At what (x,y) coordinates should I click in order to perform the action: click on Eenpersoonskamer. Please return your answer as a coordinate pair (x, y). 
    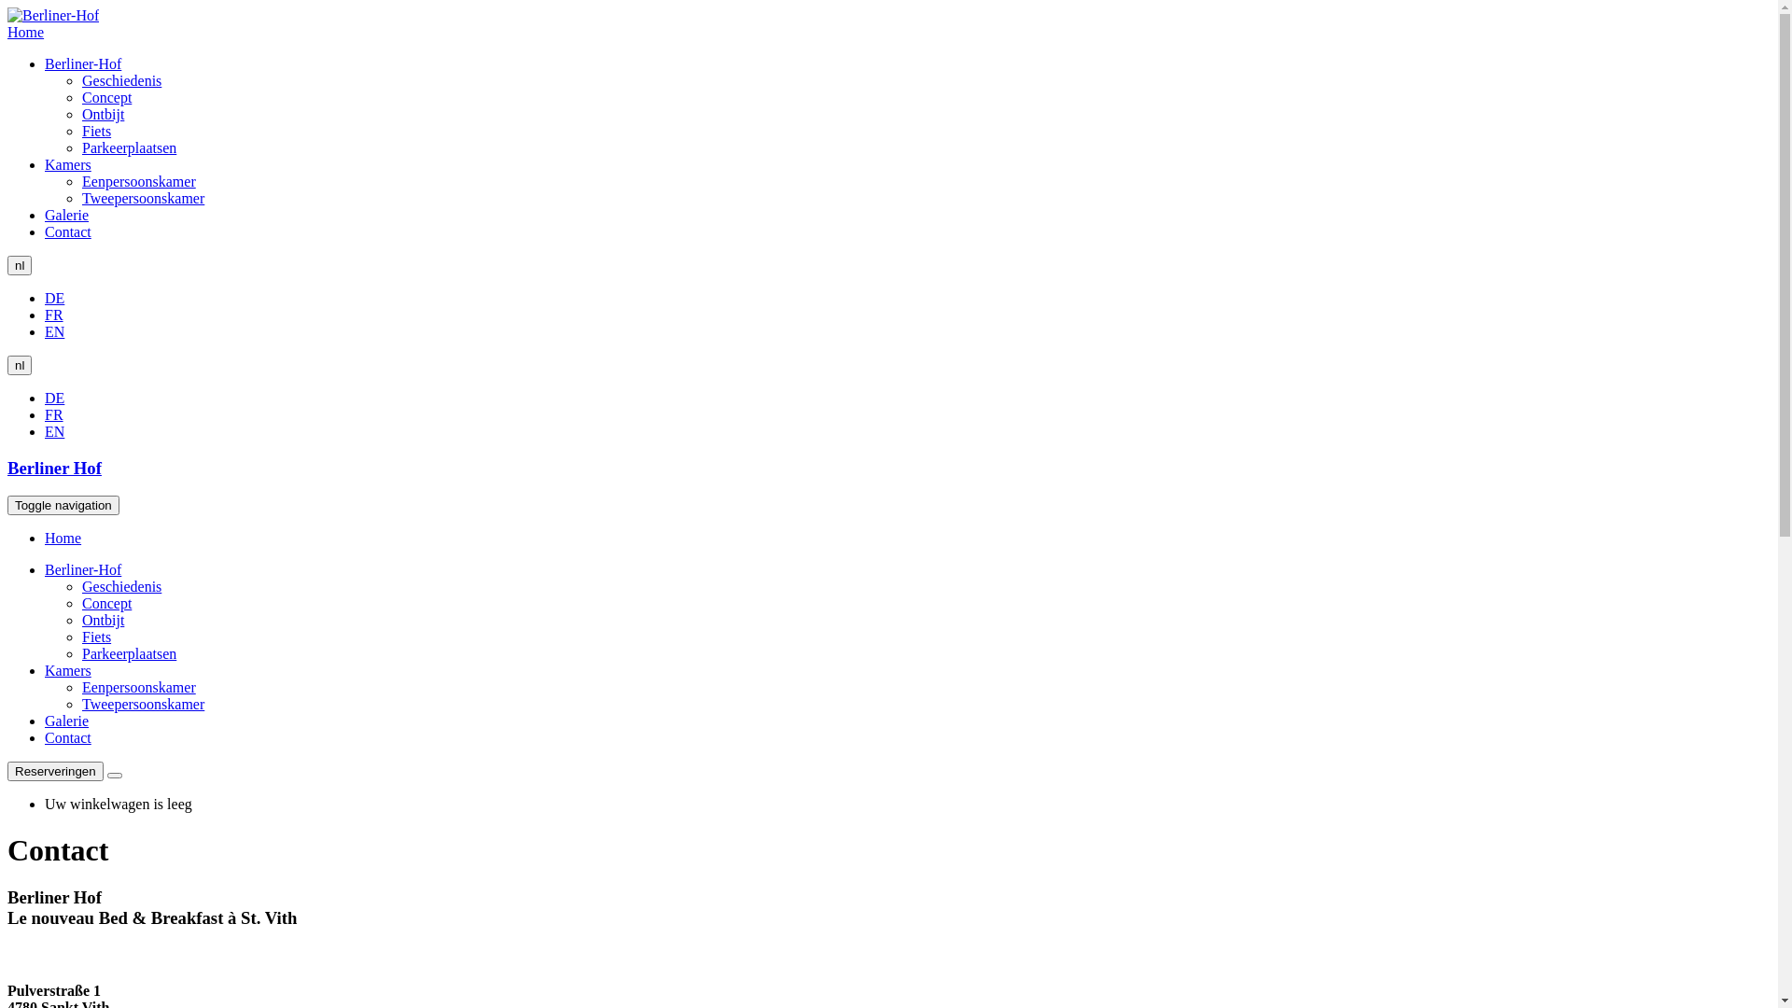
    Looking at the image, I should click on (139, 687).